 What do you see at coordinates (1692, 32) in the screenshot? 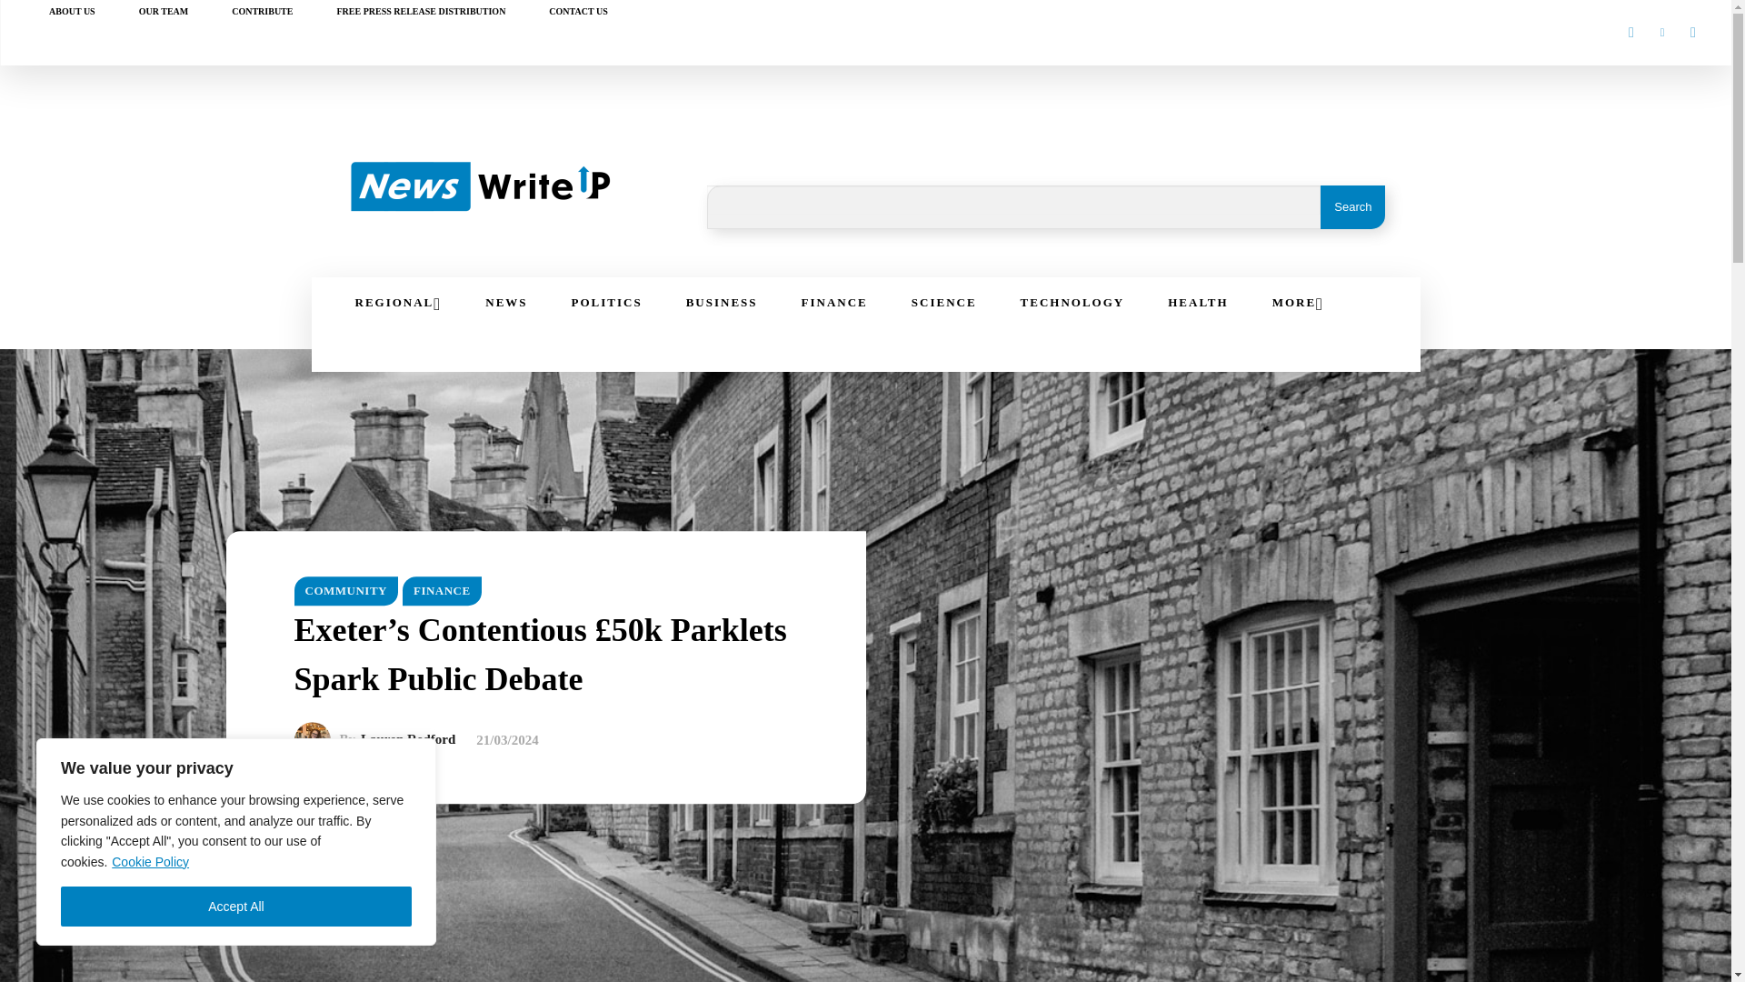
I see `Twitter` at bounding box center [1692, 32].